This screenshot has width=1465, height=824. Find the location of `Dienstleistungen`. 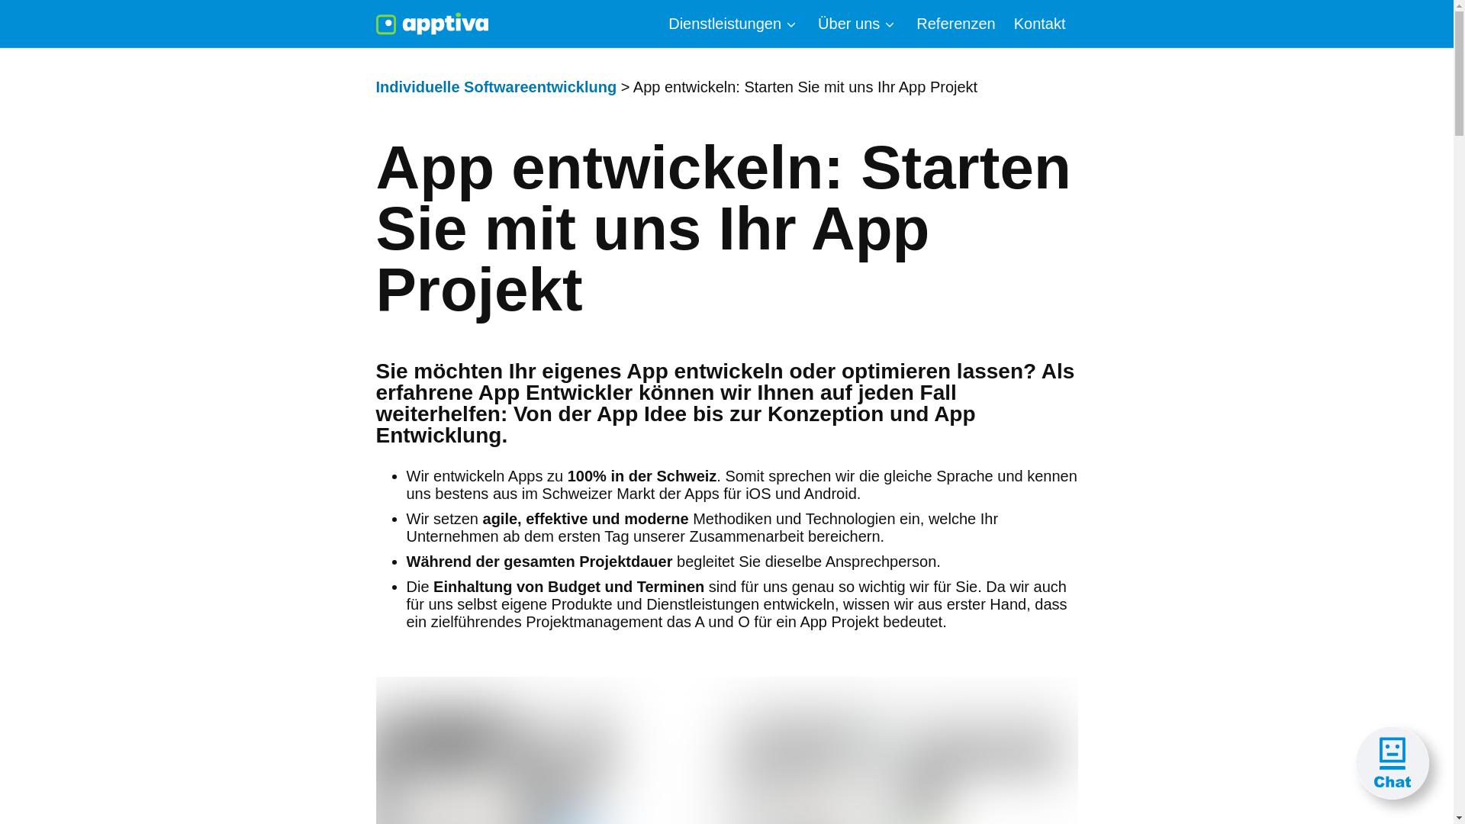

Dienstleistungen is located at coordinates (734, 24).